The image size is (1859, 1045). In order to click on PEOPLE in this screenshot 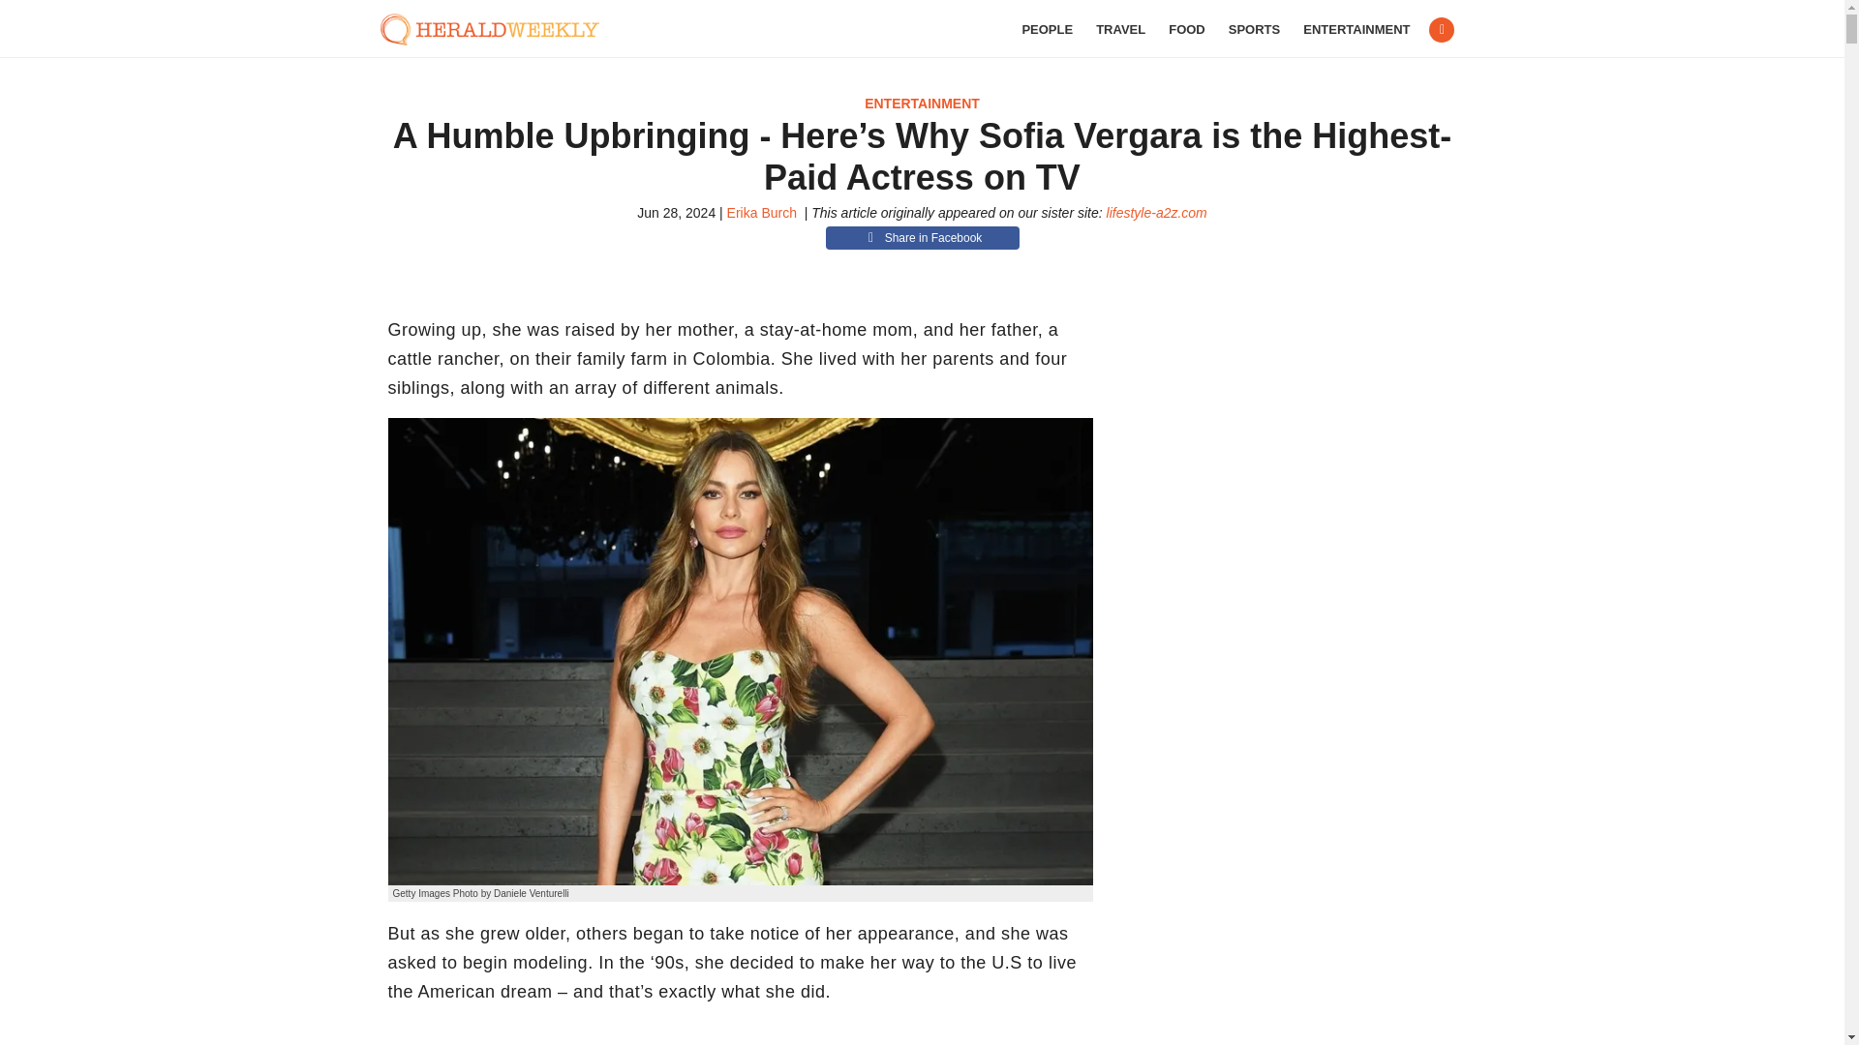, I will do `click(1046, 29)`.